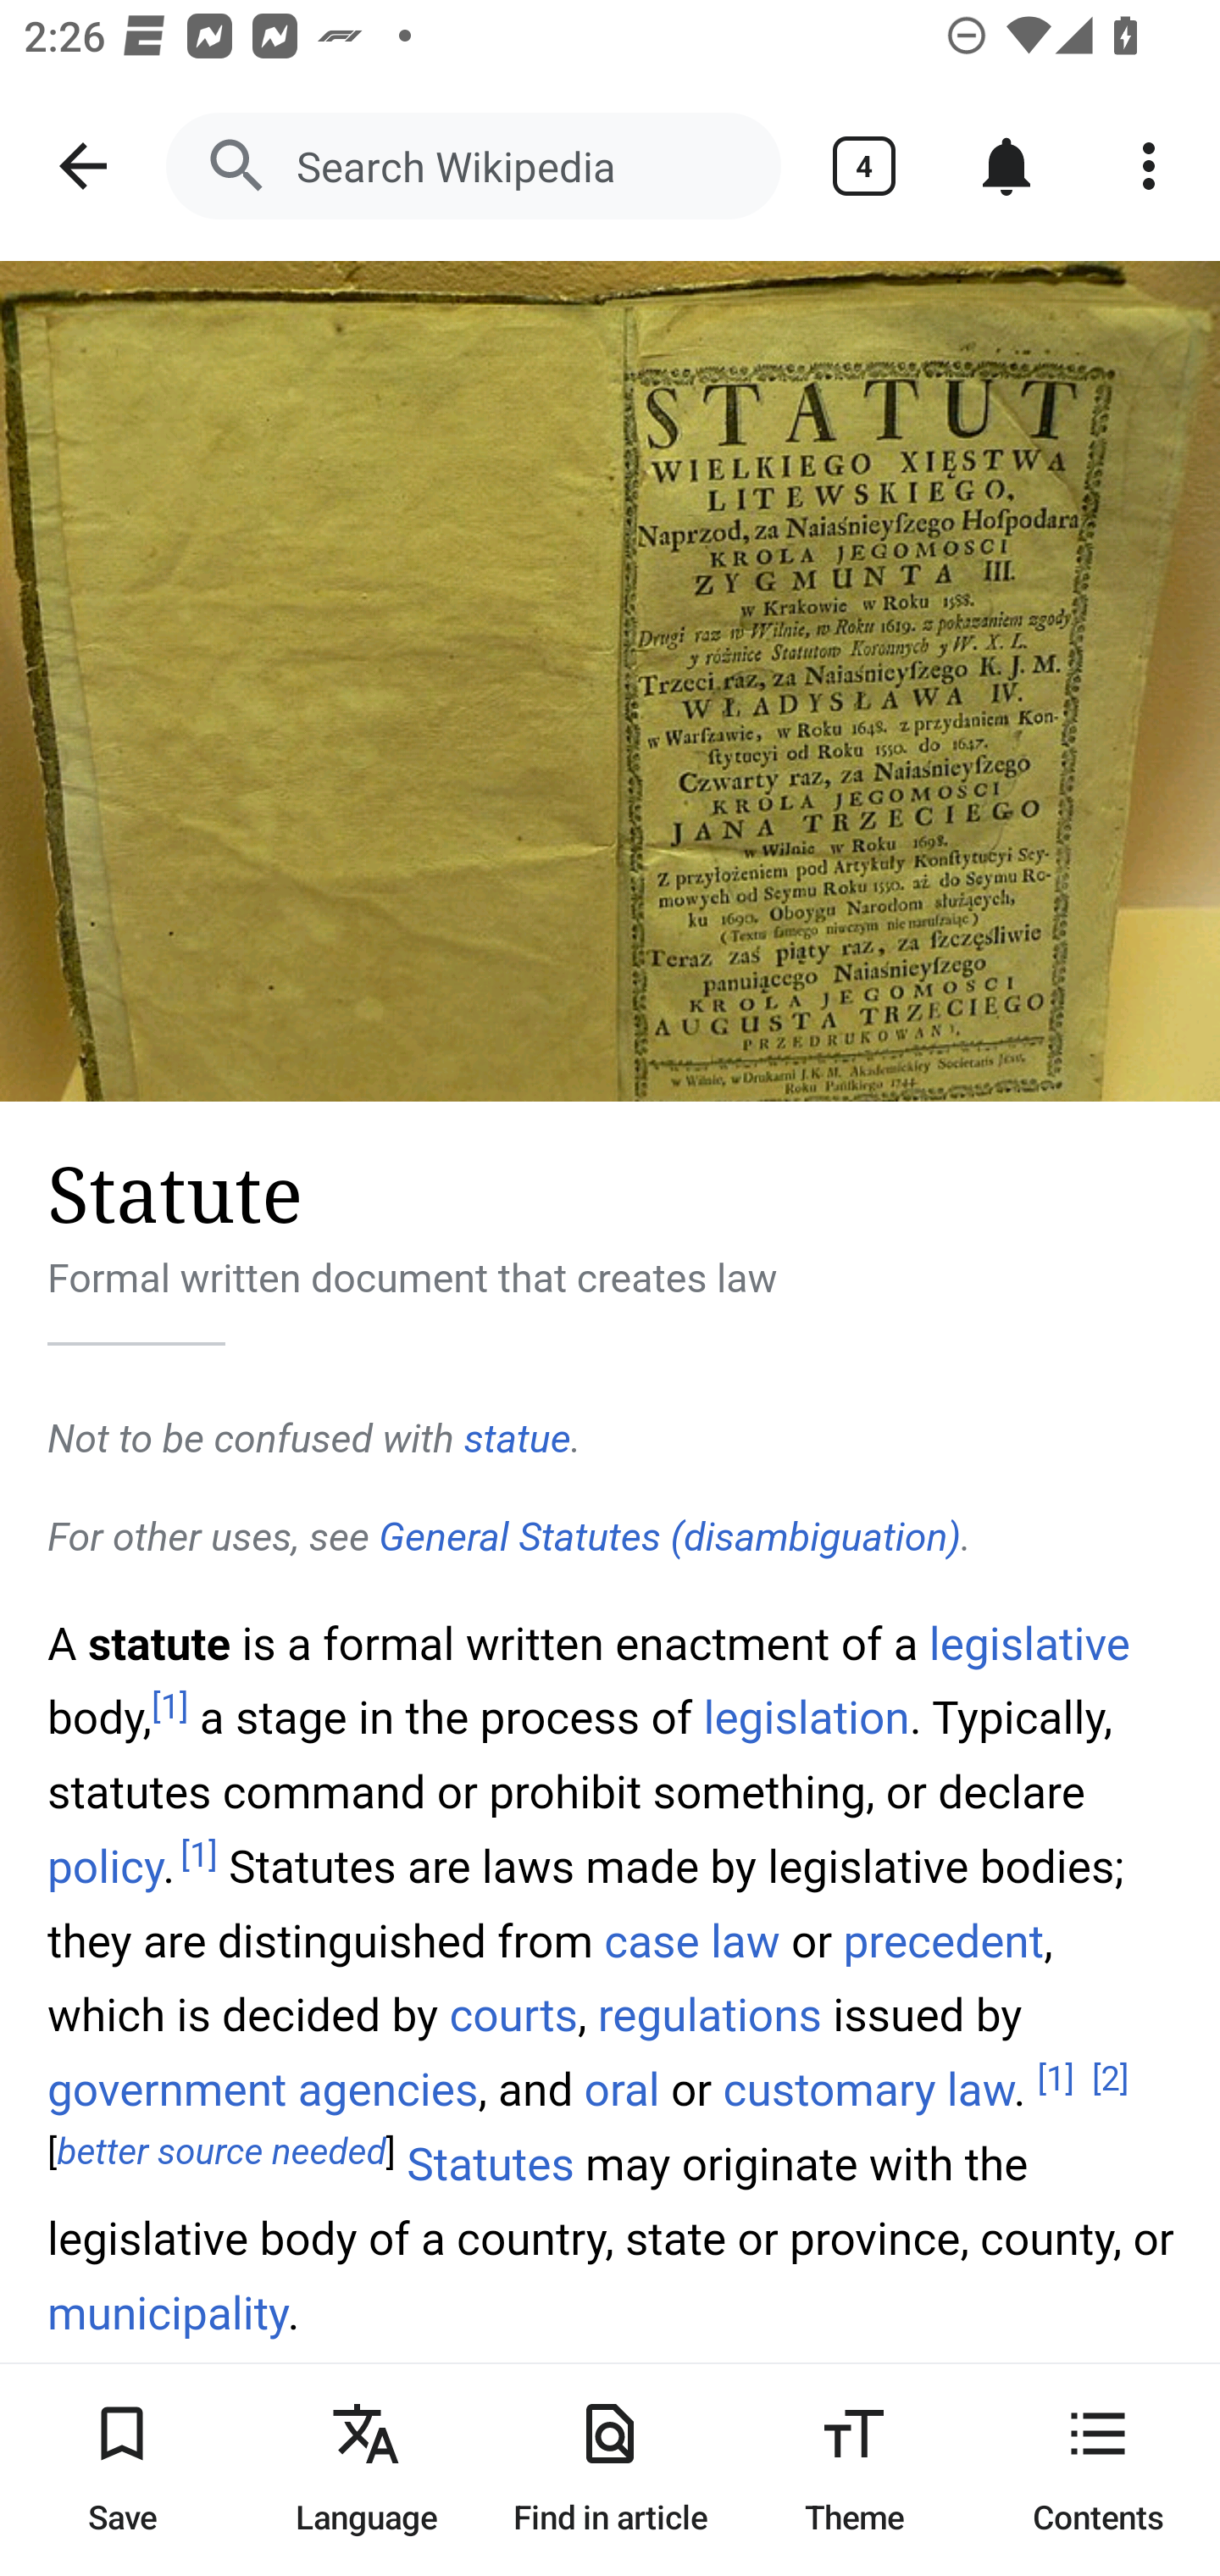 Image resolution: width=1220 pixels, height=2576 pixels. What do you see at coordinates (669, 1537) in the screenshot?
I see `General Statutes (disambiguation)` at bounding box center [669, 1537].